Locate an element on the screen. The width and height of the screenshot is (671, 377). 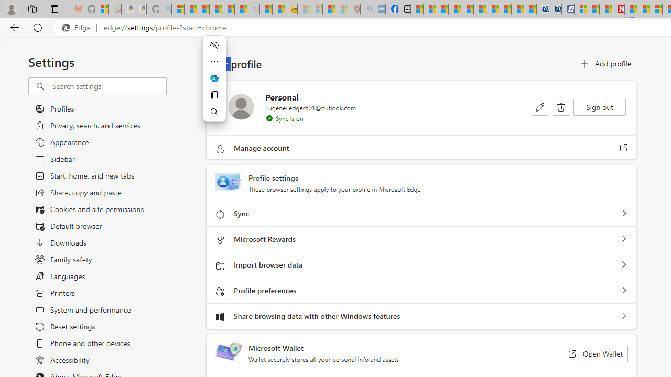
list of asthma inhalers uk - Search - Sleeping is located at coordinates (366, 9).